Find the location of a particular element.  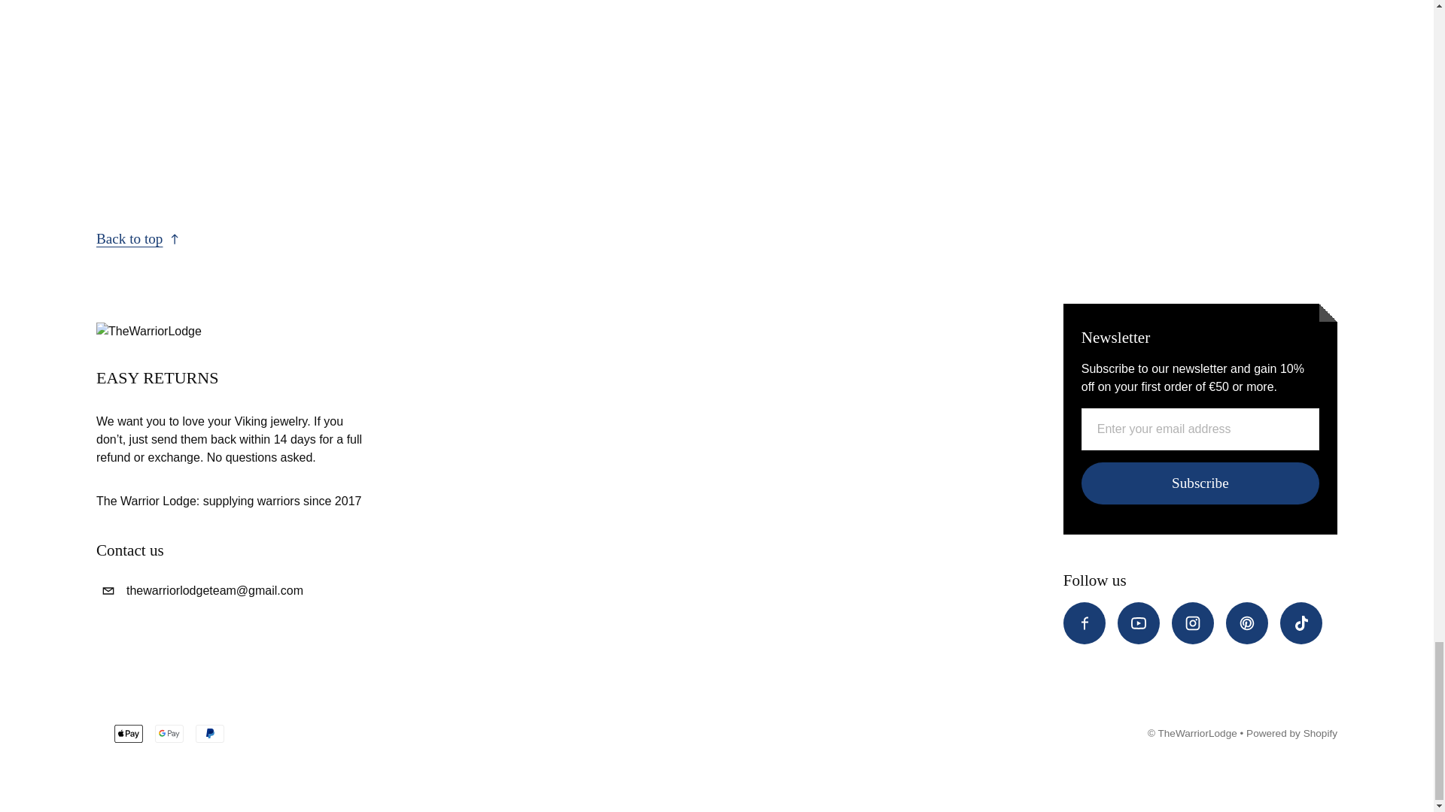

Instagram is located at coordinates (1192, 623).